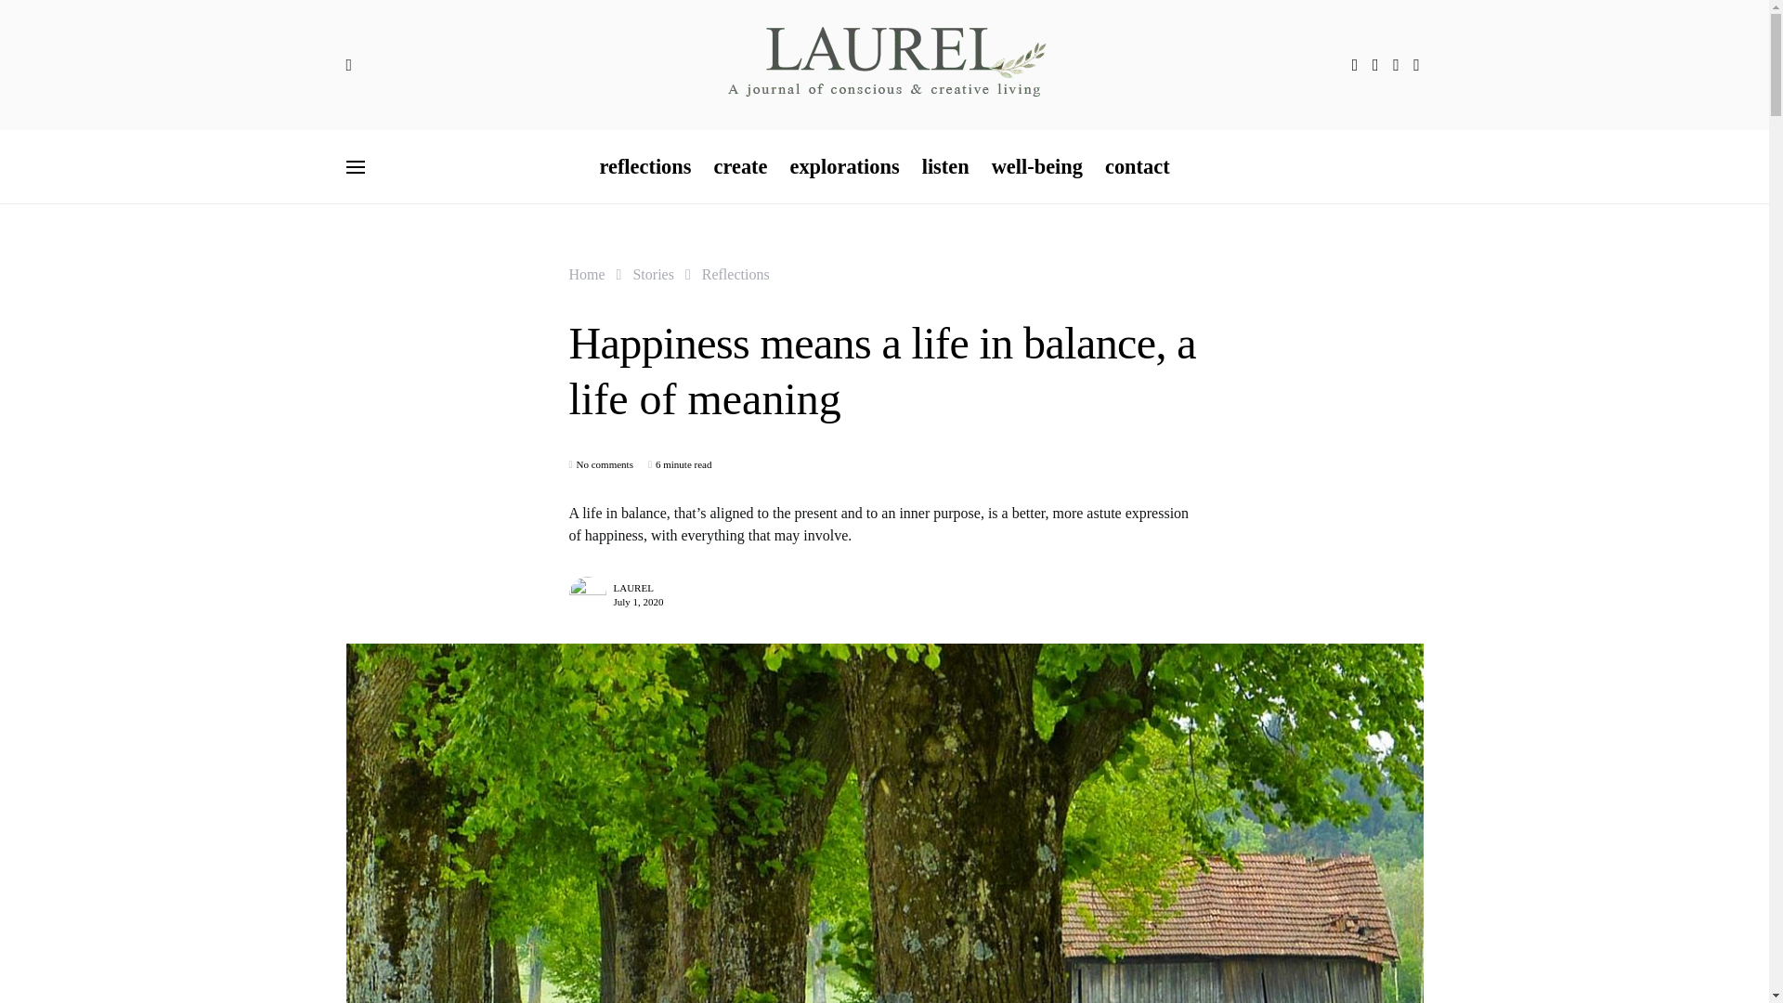 The width and height of the screenshot is (1783, 1003). What do you see at coordinates (843, 167) in the screenshot?
I see `explorations` at bounding box center [843, 167].